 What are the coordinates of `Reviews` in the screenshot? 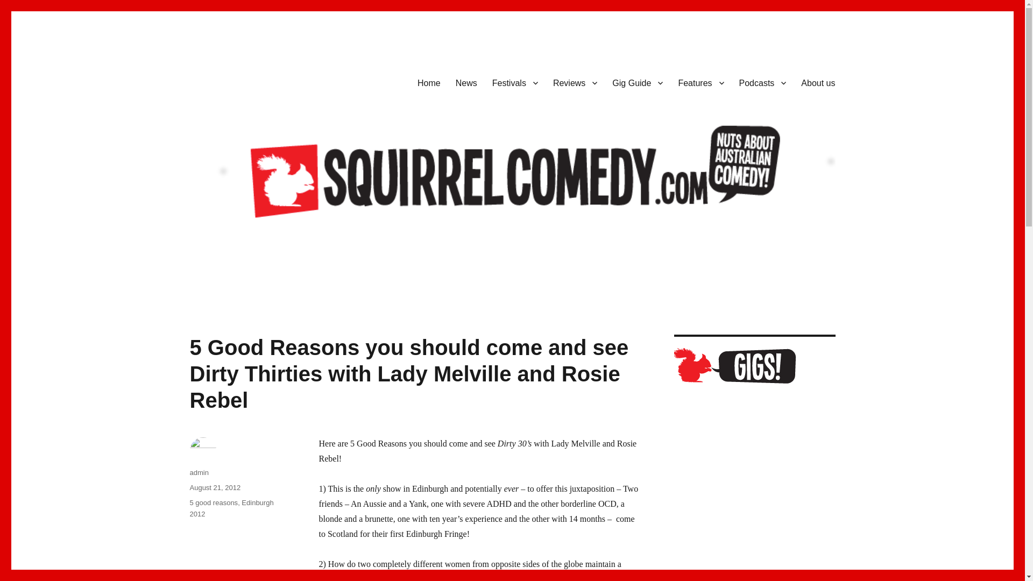 It's located at (575, 82).